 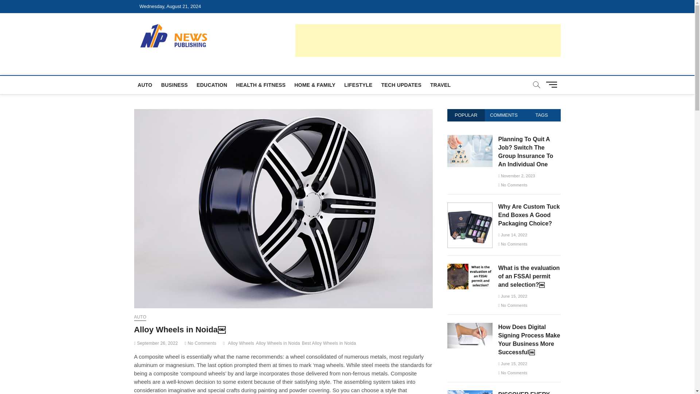 I want to click on June 14, 2022, so click(x=512, y=235).